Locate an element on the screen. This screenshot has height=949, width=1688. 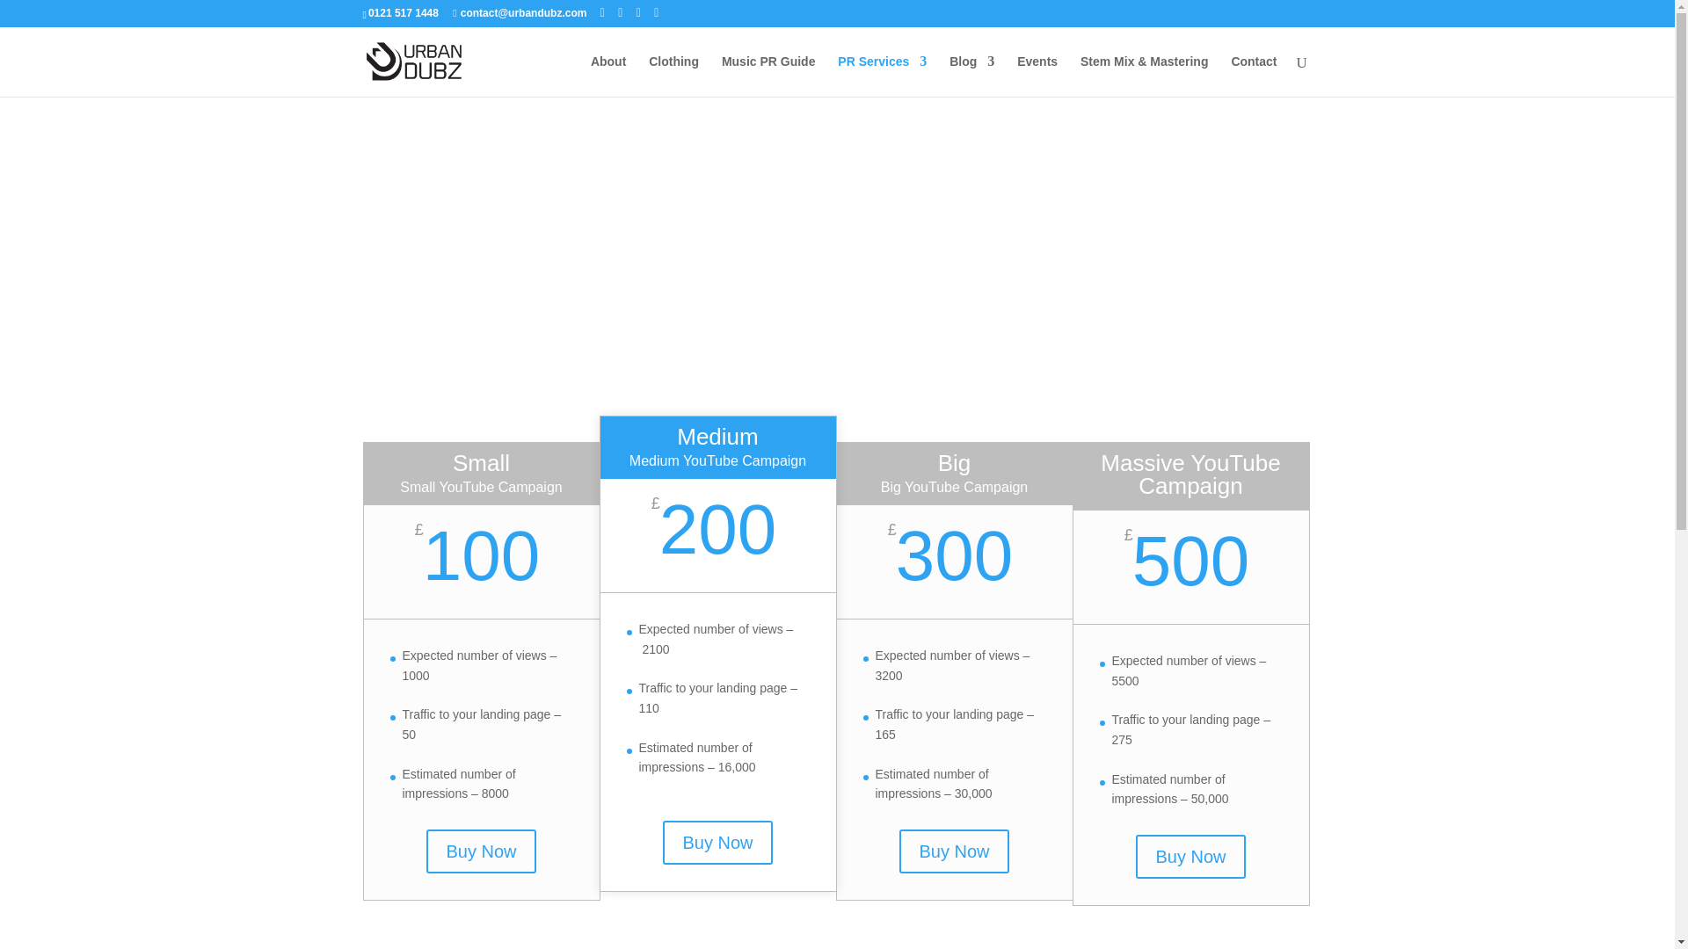
Blog is located at coordinates (971, 76).